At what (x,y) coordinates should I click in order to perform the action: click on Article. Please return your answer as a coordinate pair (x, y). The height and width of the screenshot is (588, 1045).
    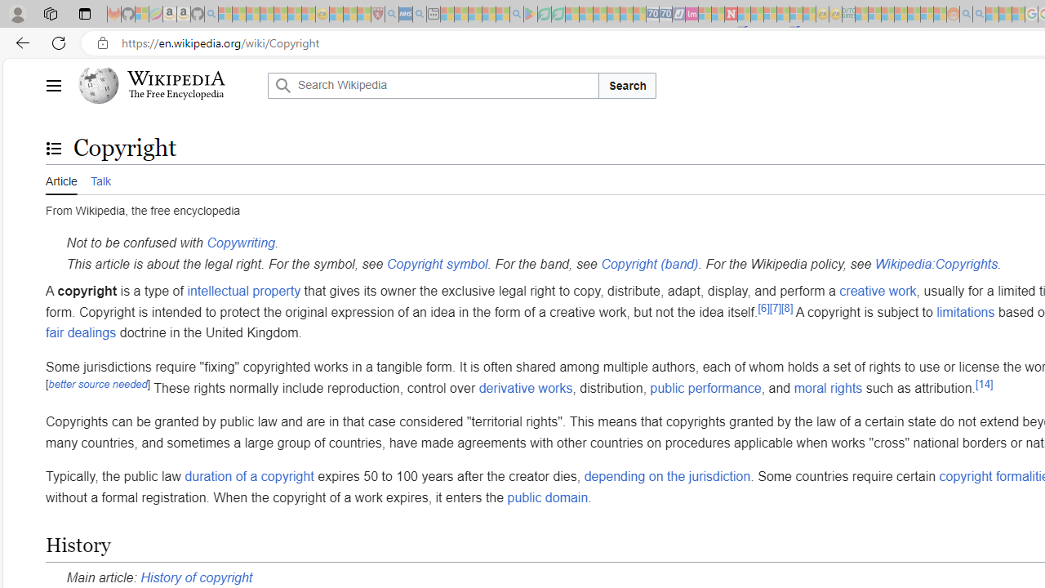
    Looking at the image, I should click on (61, 179).